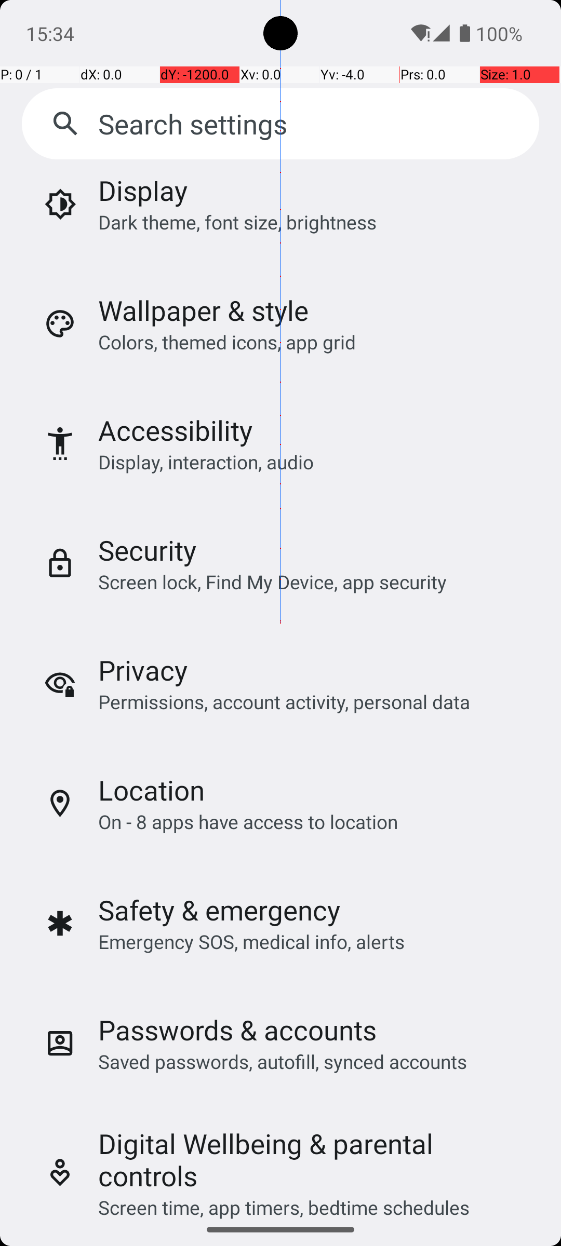 This screenshot has width=561, height=1246. I want to click on Accessibility, so click(176, 430).